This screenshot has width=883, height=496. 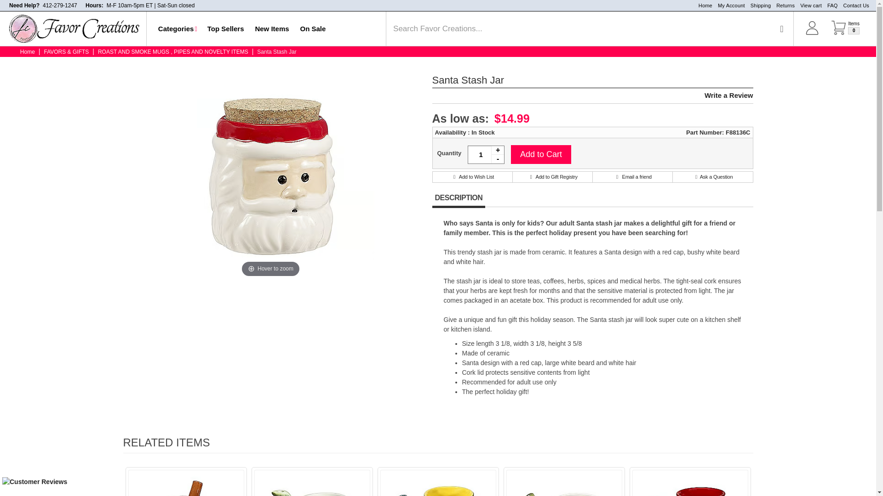 I want to click on Search Our Store, so click(x=60, y=6).